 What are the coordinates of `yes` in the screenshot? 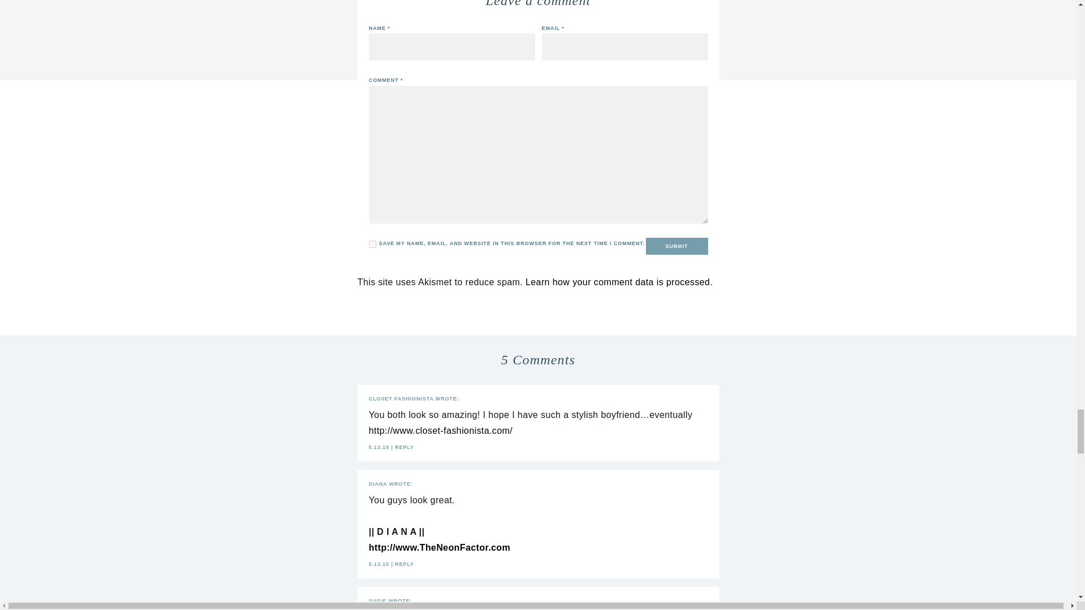 It's located at (372, 244).